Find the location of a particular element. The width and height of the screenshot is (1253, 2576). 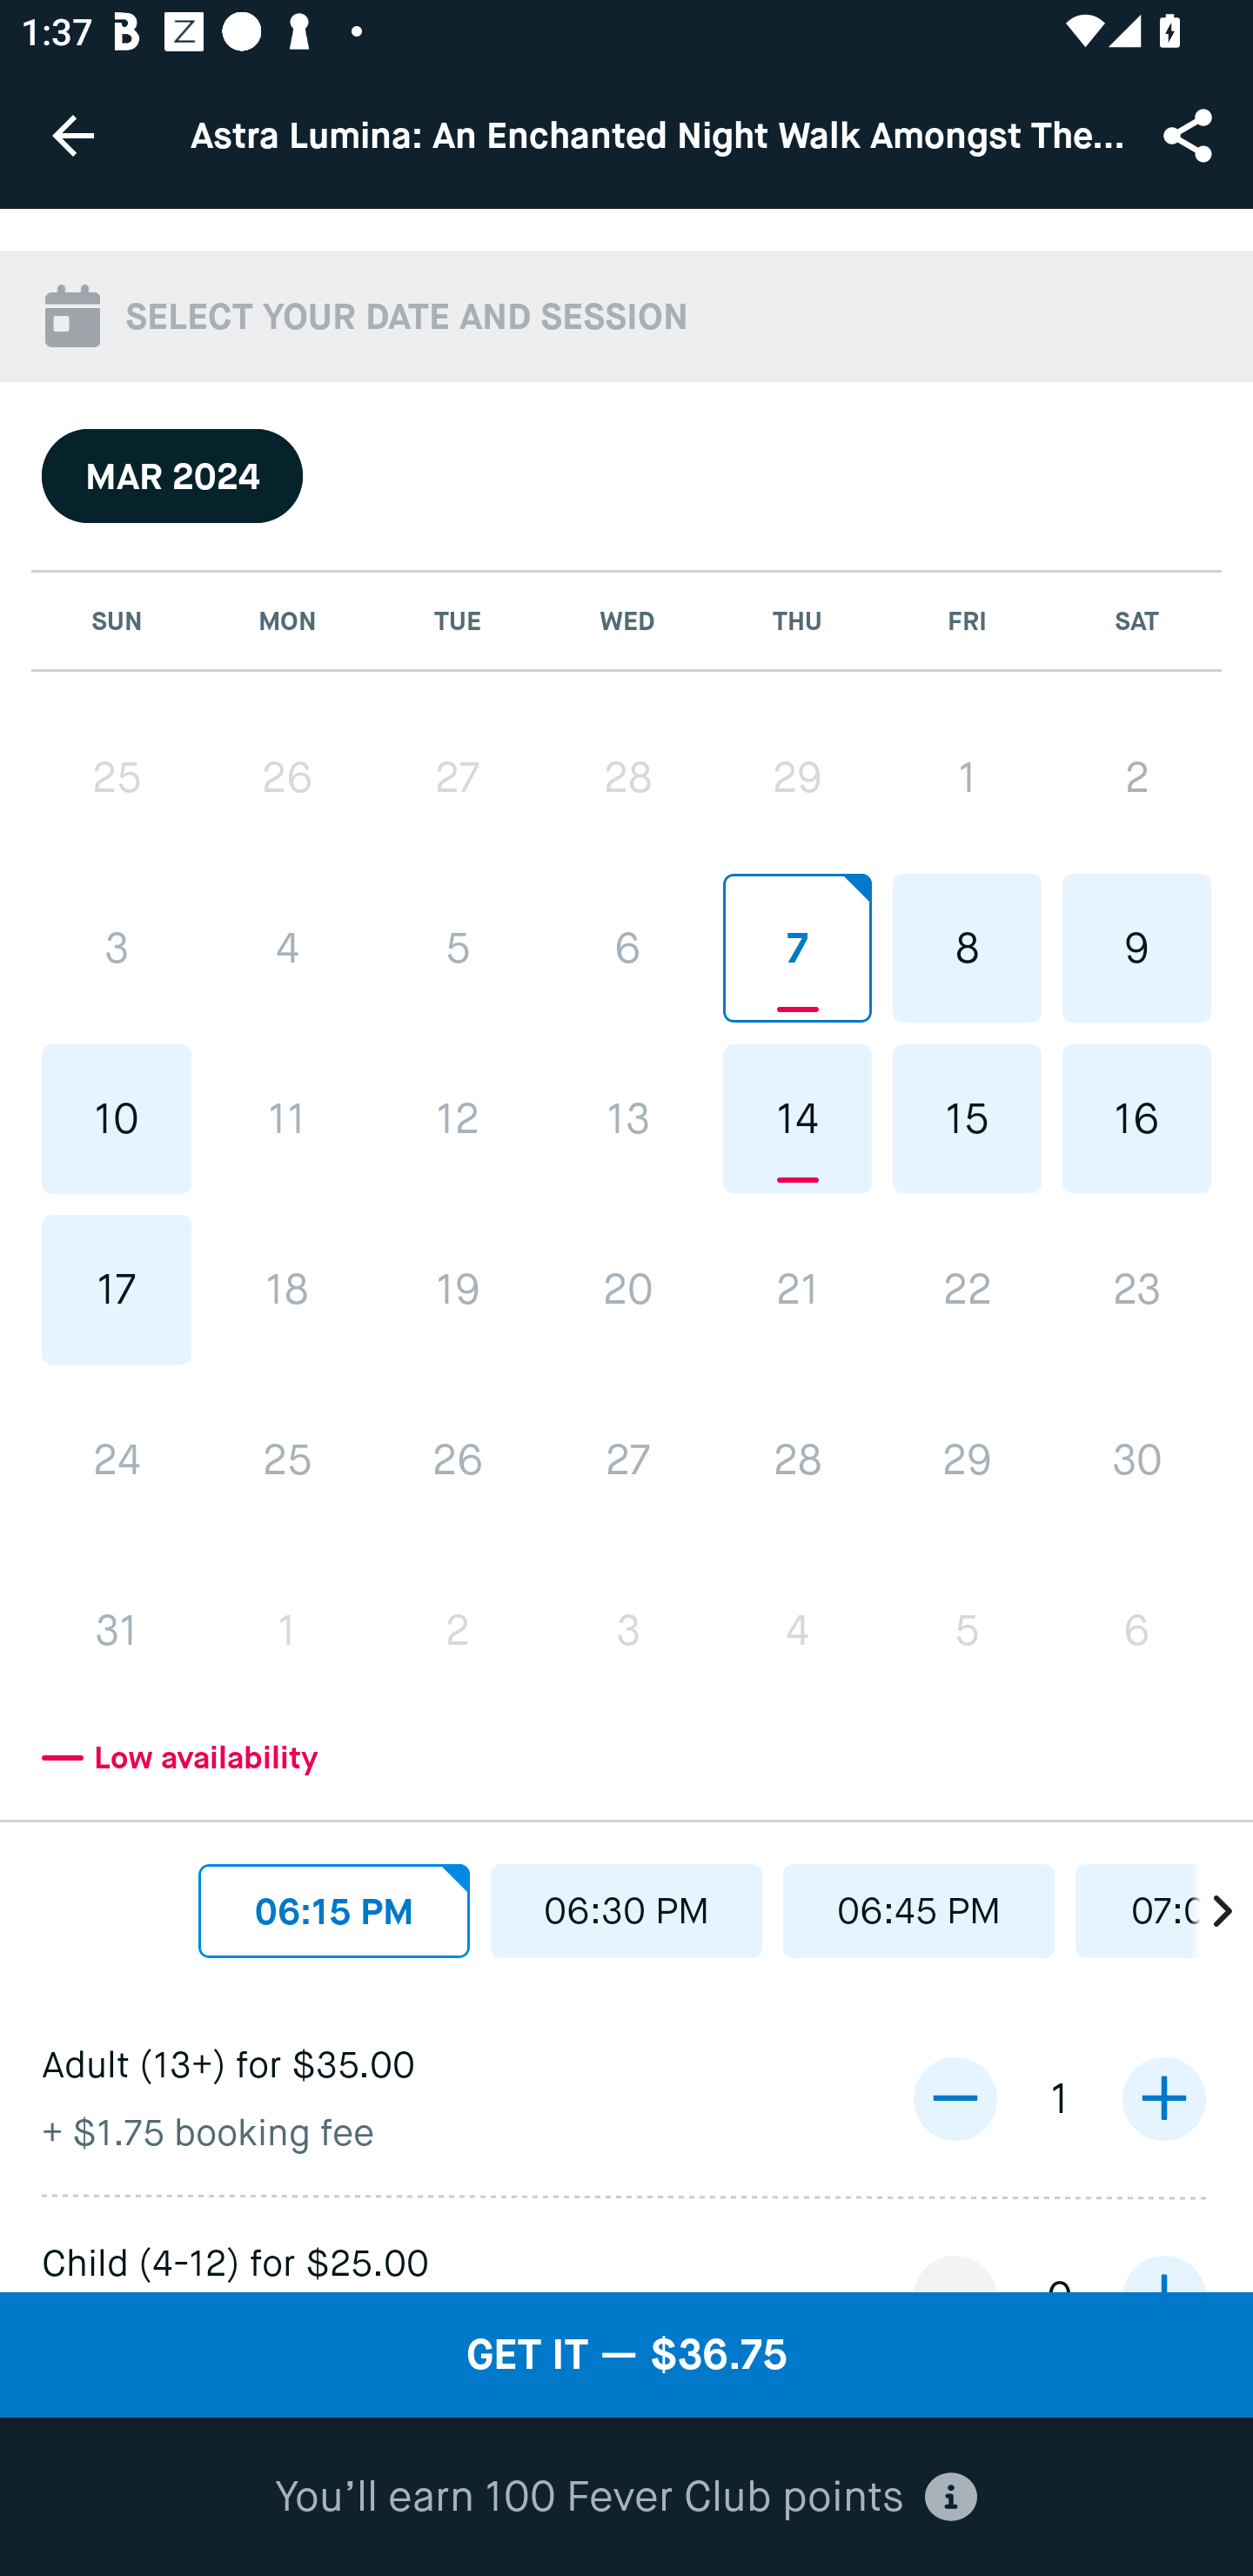

Share is located at coordinates (1190, 134).